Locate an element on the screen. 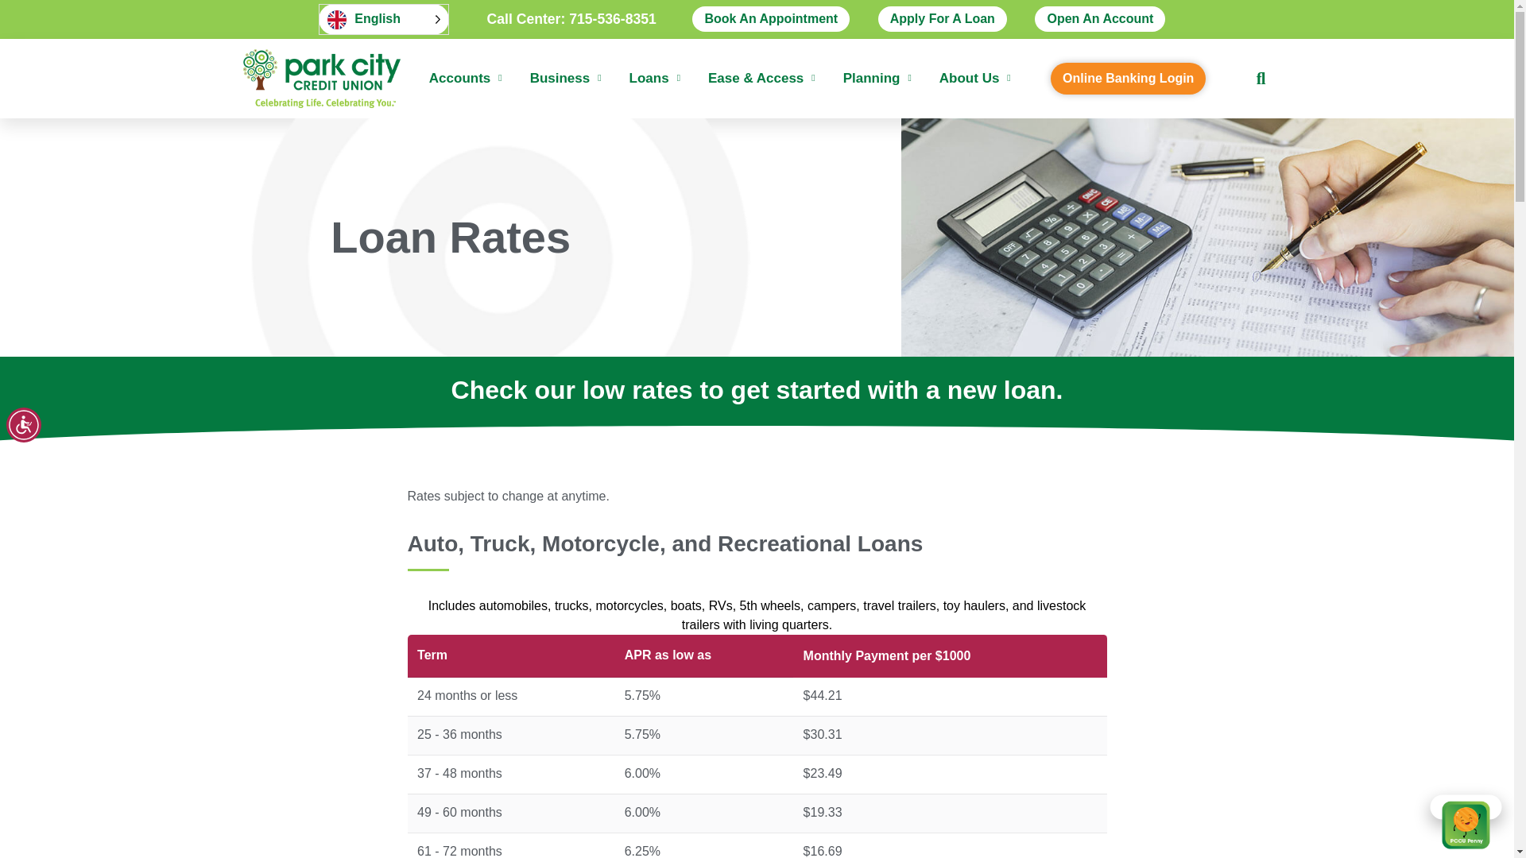  Accounts is located at coordinates (465, 78).